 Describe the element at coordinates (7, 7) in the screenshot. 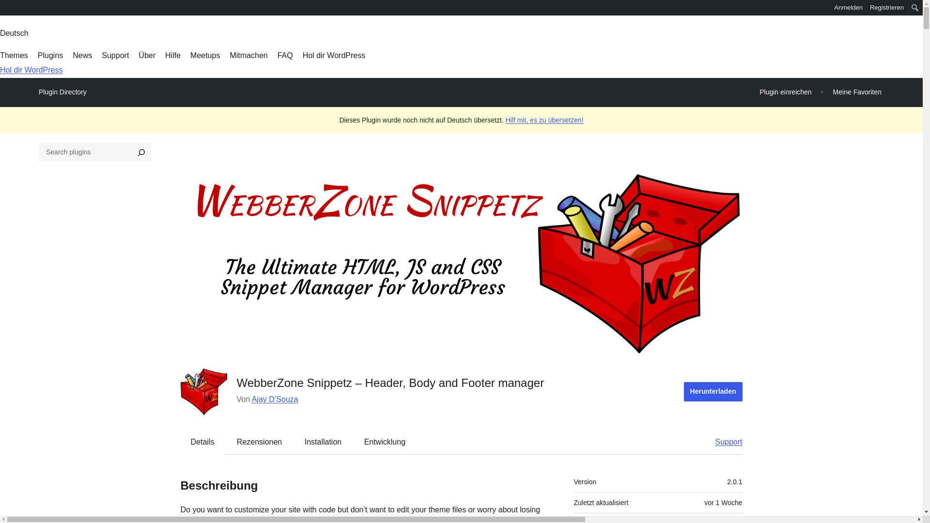

I see `WordPress.org` at that location.